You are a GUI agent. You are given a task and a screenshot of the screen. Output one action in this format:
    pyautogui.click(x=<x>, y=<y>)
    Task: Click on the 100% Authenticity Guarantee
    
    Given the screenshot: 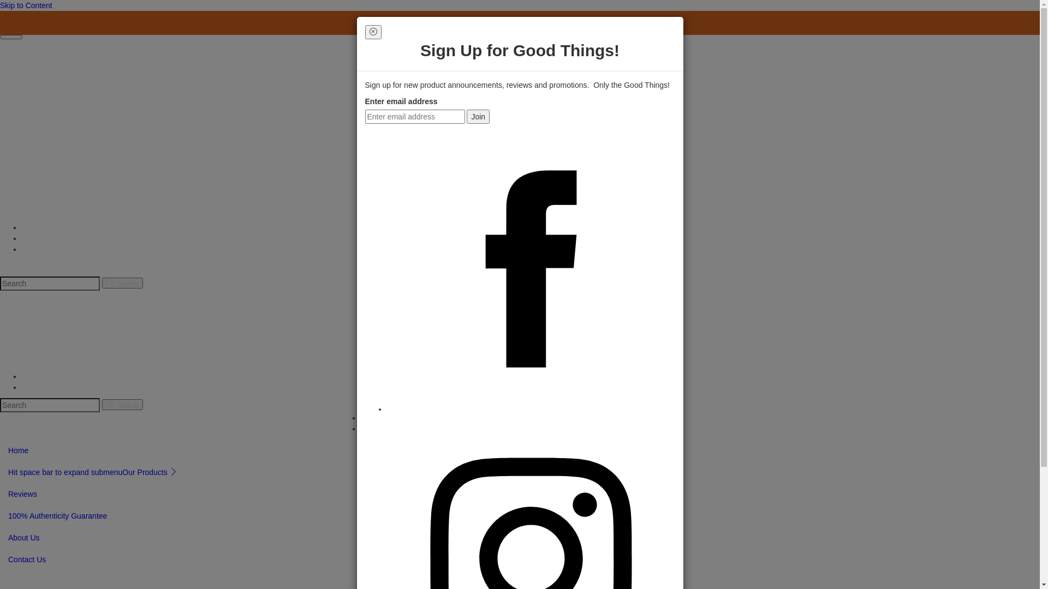 What is the action you would take?
    pyautogui.click(x=201, y=426)
    